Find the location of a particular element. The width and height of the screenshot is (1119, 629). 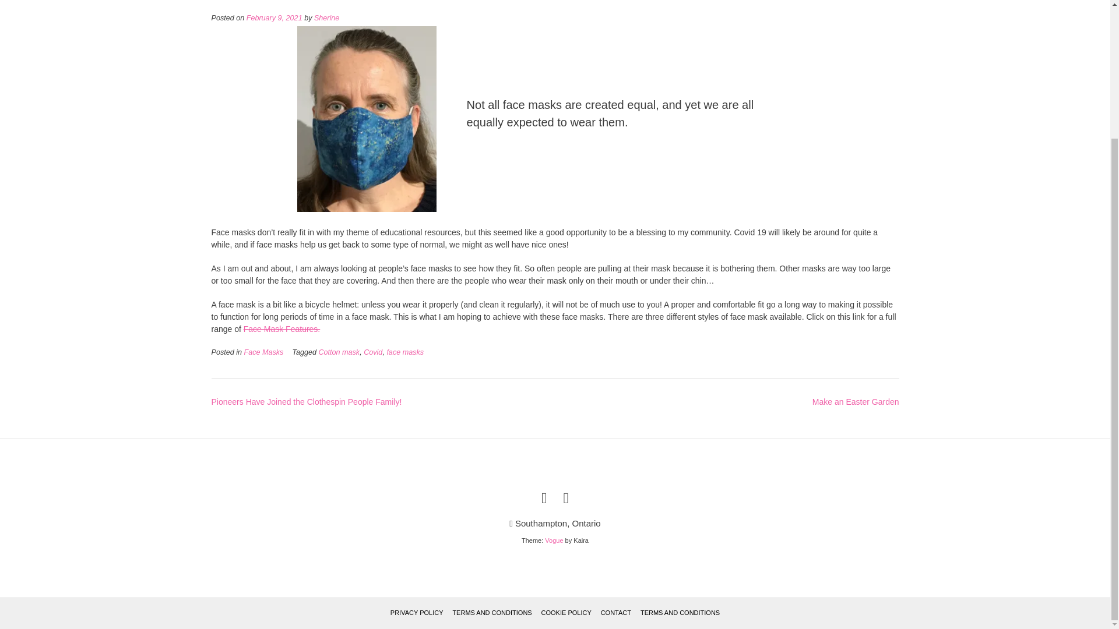

Face Masks is located at coordinates (263, 352).